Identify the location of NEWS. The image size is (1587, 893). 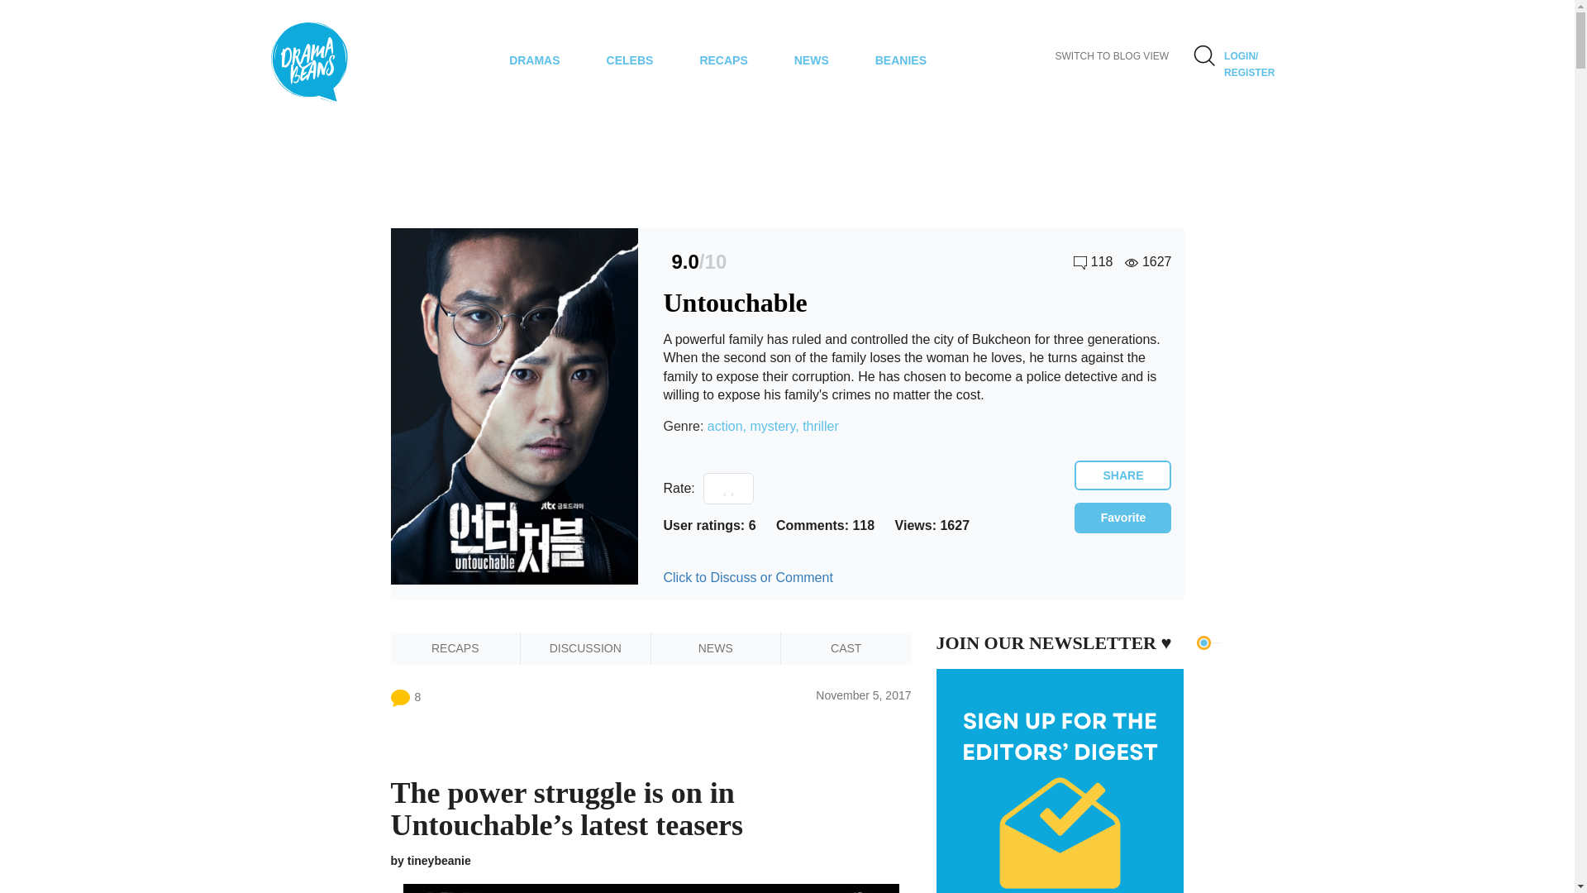
(812, 61).